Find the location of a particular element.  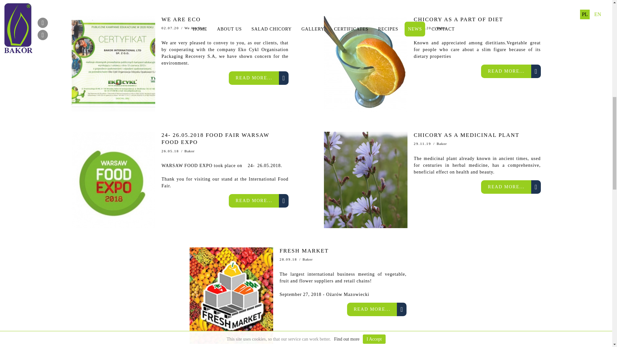

WE ARE ECO is located at coordinates (224, 20).